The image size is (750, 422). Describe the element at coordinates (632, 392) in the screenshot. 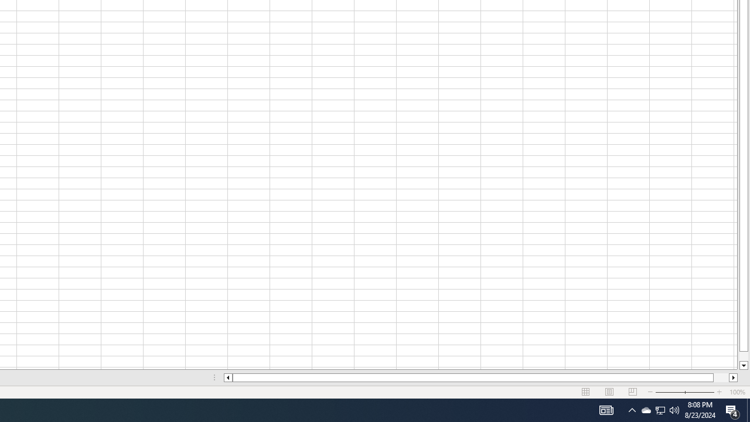

I see `Page Break Preview` at that location.